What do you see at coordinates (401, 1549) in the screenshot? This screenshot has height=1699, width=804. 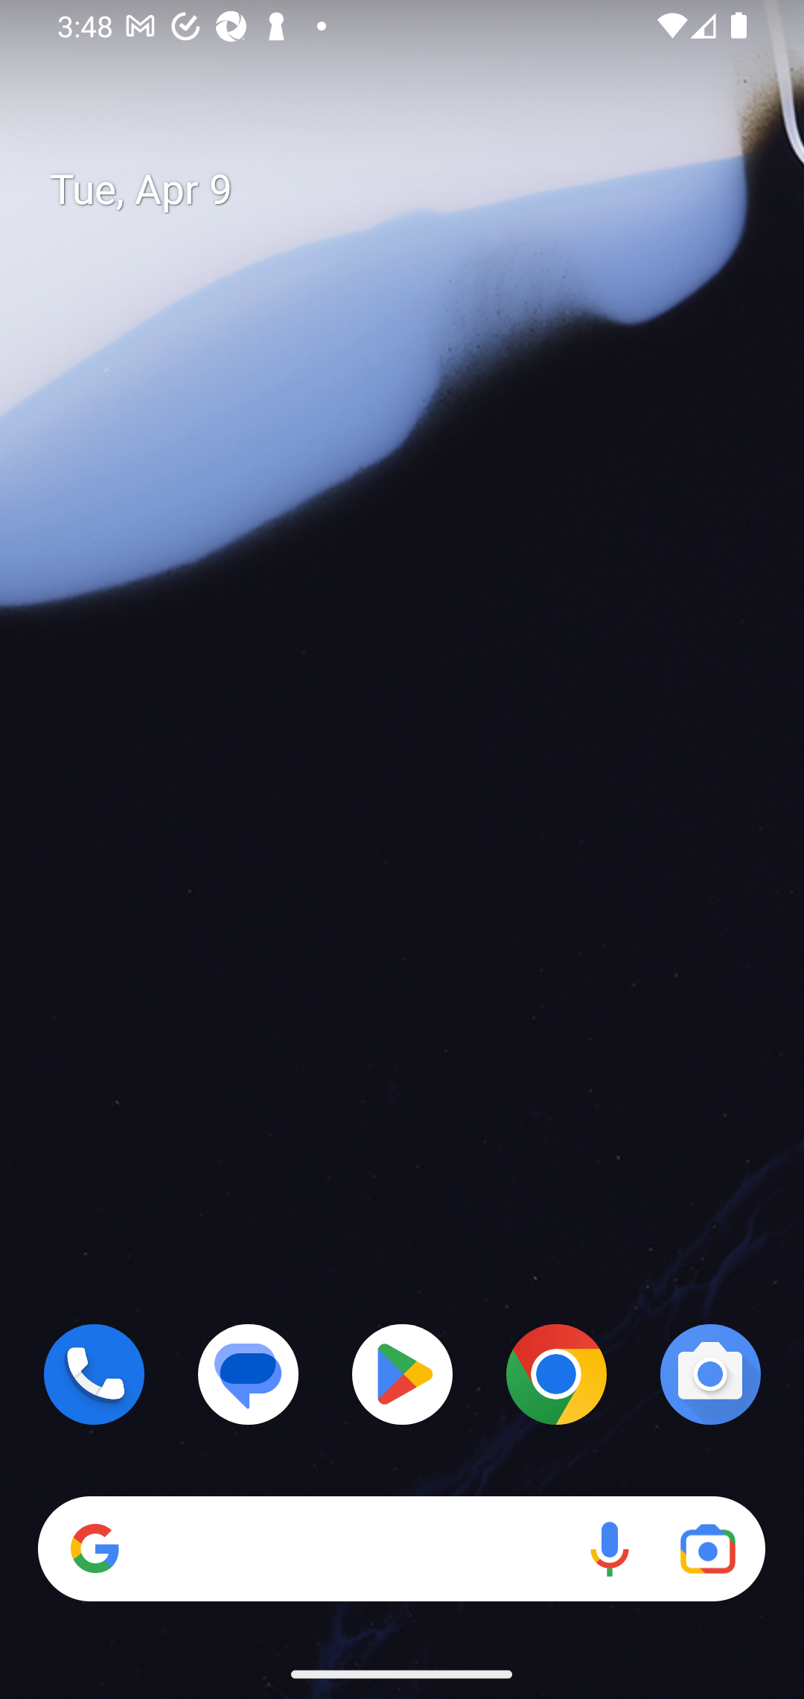 I see `Search Voice search Google Lens` at bounding box center [401, 1549].